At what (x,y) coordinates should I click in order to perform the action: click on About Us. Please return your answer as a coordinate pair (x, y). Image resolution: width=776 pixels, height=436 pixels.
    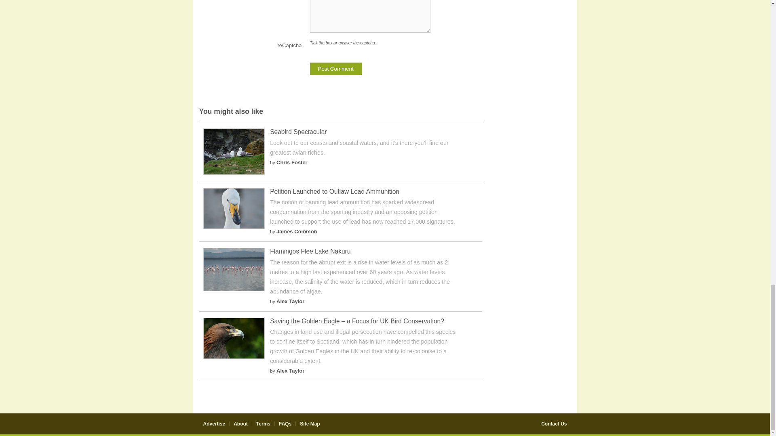
    Looking at the image, I should click on (240, 424).